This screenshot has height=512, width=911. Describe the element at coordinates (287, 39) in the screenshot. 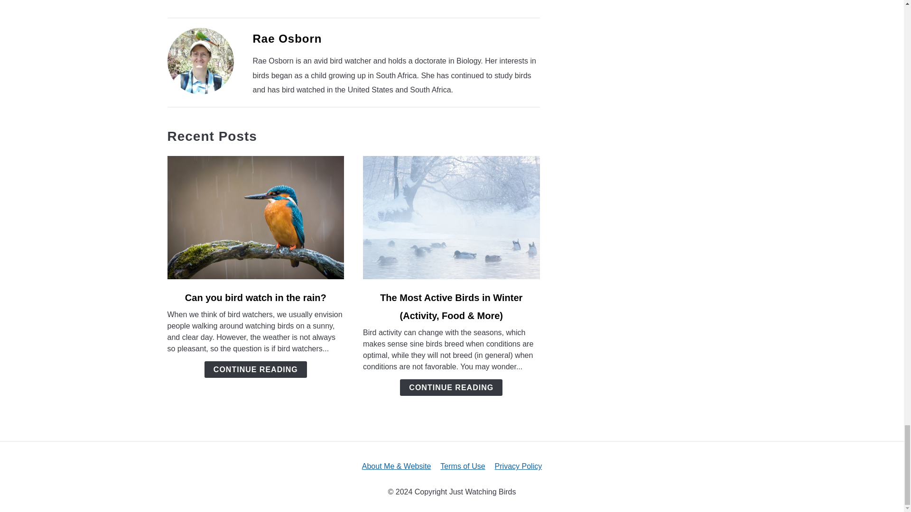

I see `Rae Osborn` at that location.